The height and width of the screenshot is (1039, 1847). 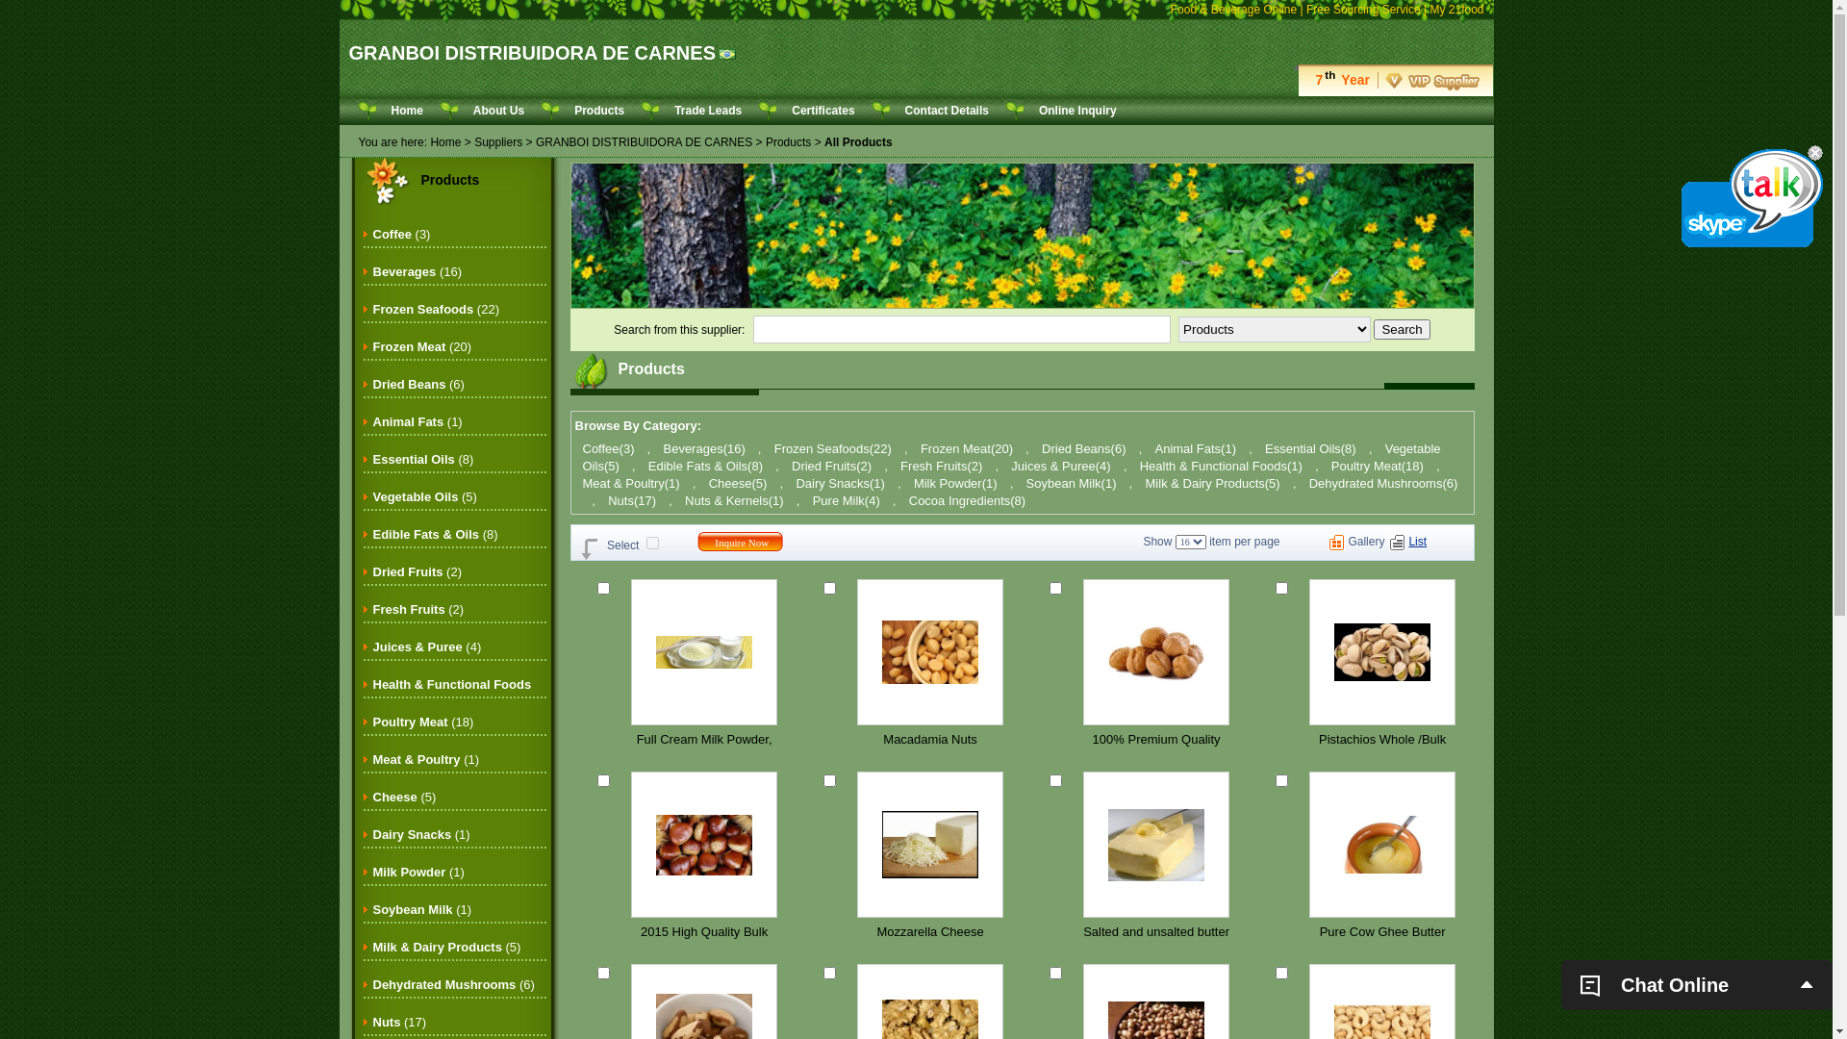 I want to click on Coffee (3), so click(x=402, y=235).